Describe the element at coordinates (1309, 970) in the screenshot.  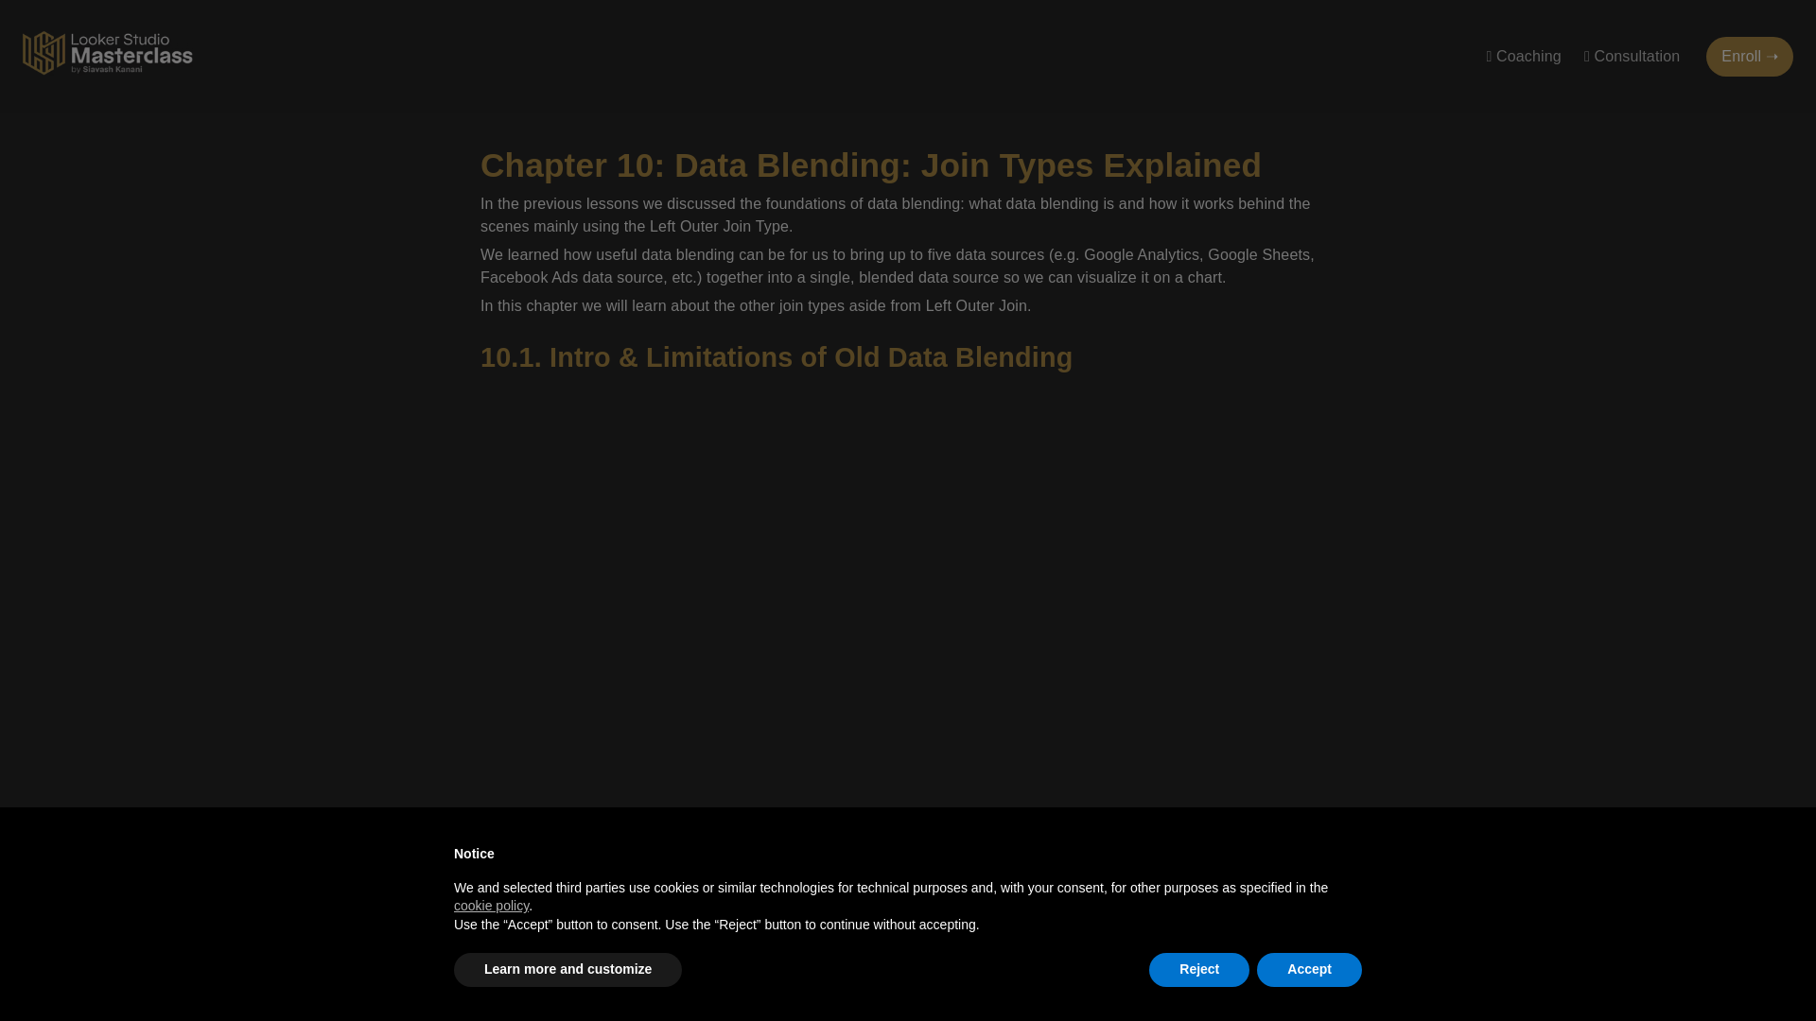
I see `Accept` at that location.